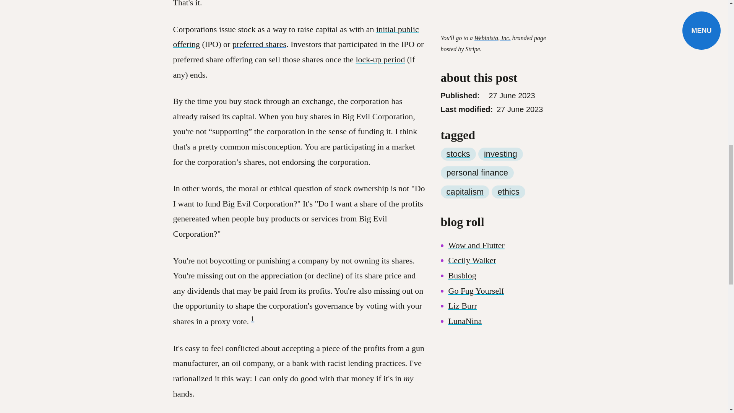  Describe the element at coordinates (462, 278) in the screenshot. I see `Liz Burr` at that location.